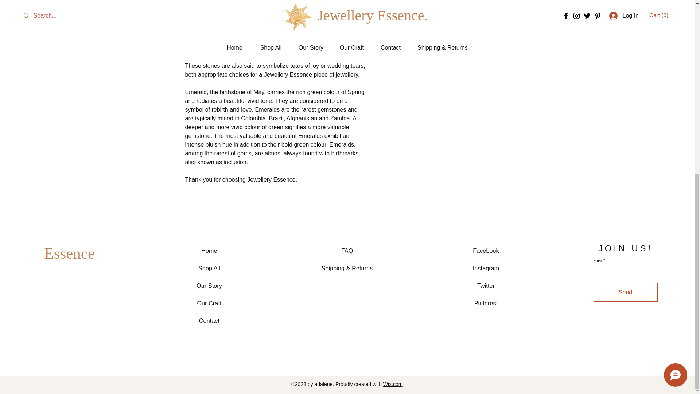 This screenshot has height=394, width=700. I want to click on Facebook, so click(486, 251).